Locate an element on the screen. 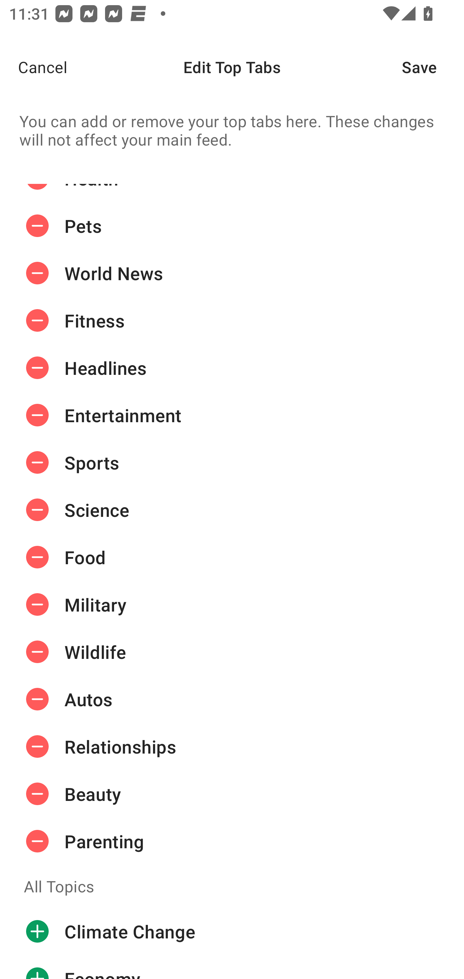 Image resolution: width=464 pixels, height=979 pixels. World News is located at coordinates (232, 273).